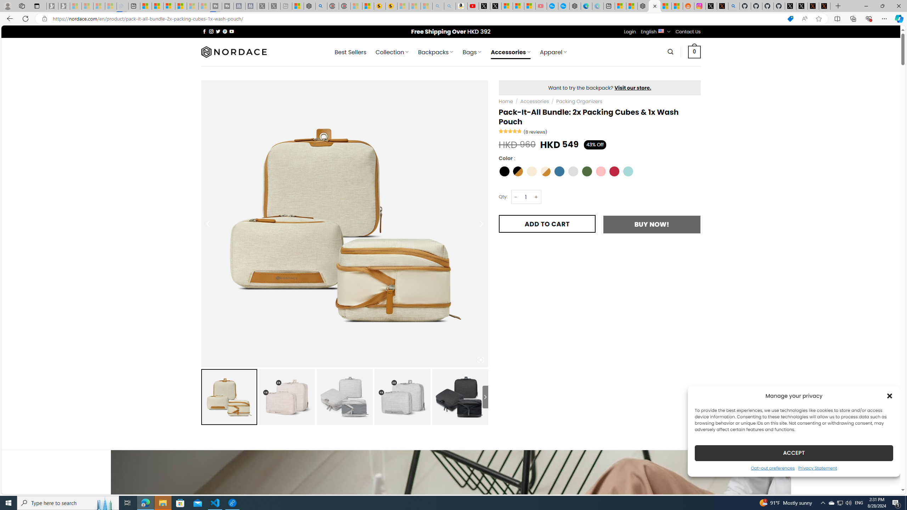 The width and height of the screenshot is (907, 510). Describe the element at coordinates (274, 6) in the screenshot. I see `X - Sleeping` at that location.